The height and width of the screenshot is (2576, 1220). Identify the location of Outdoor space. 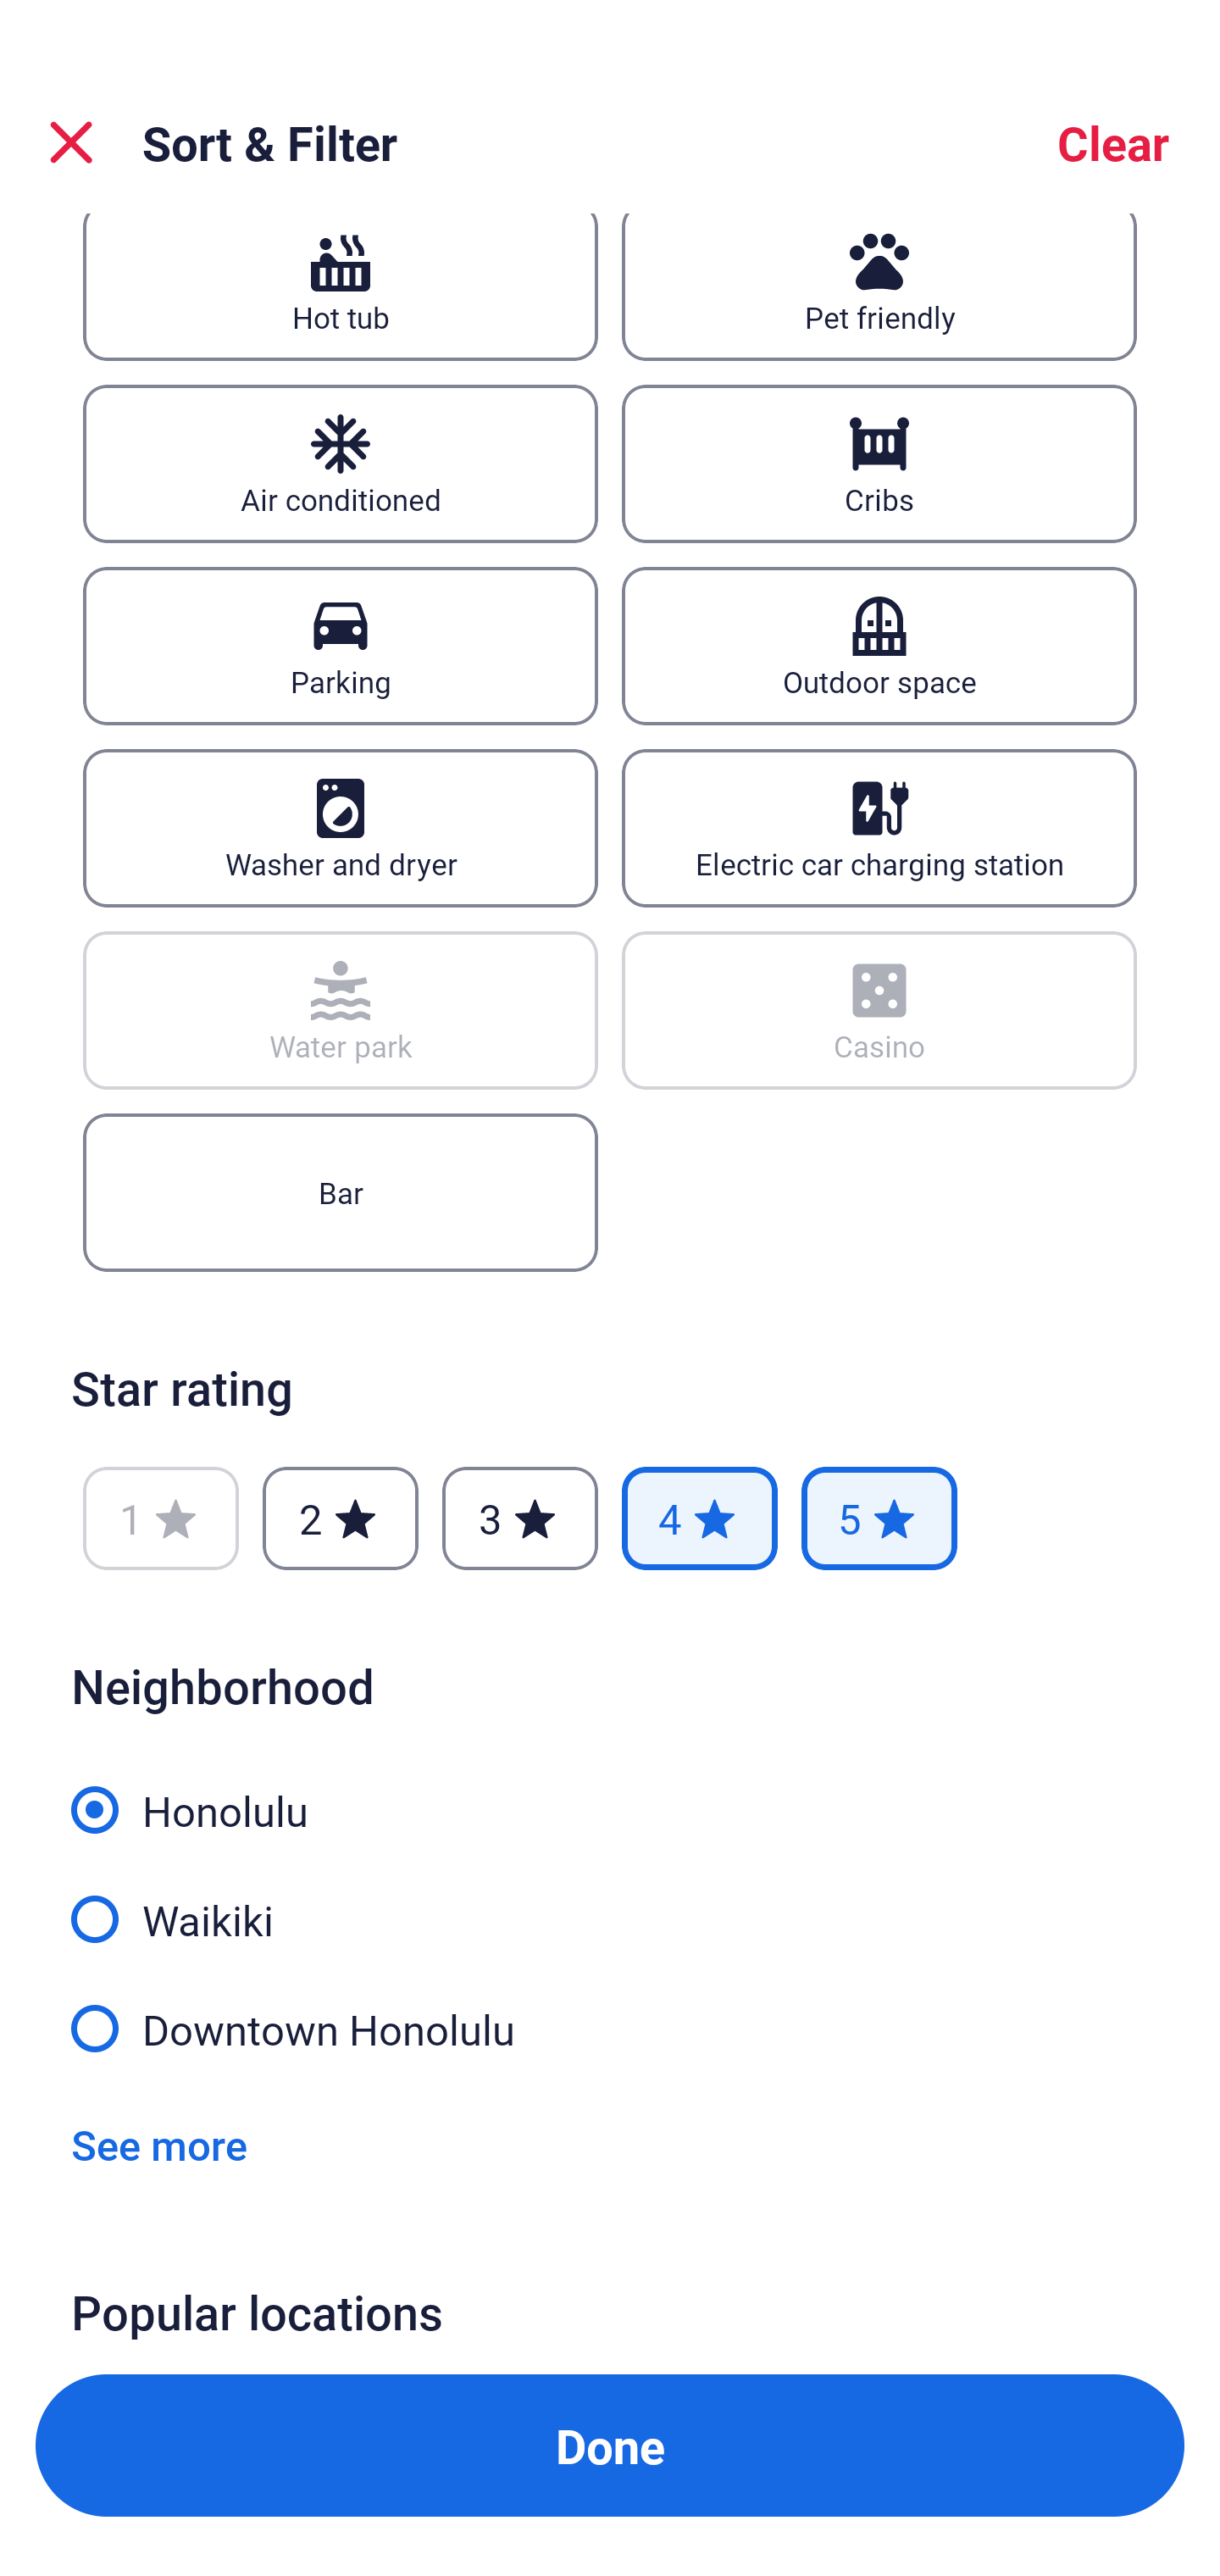
(879, 646).